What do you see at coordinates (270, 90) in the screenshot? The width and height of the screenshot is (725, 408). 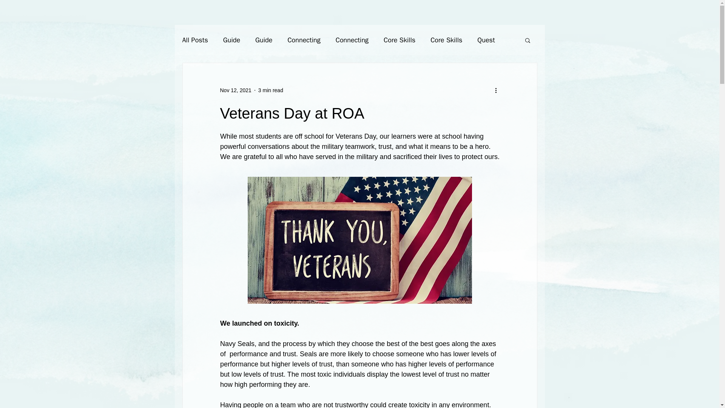 I see `3 min read` at bounding box center [270, 90].